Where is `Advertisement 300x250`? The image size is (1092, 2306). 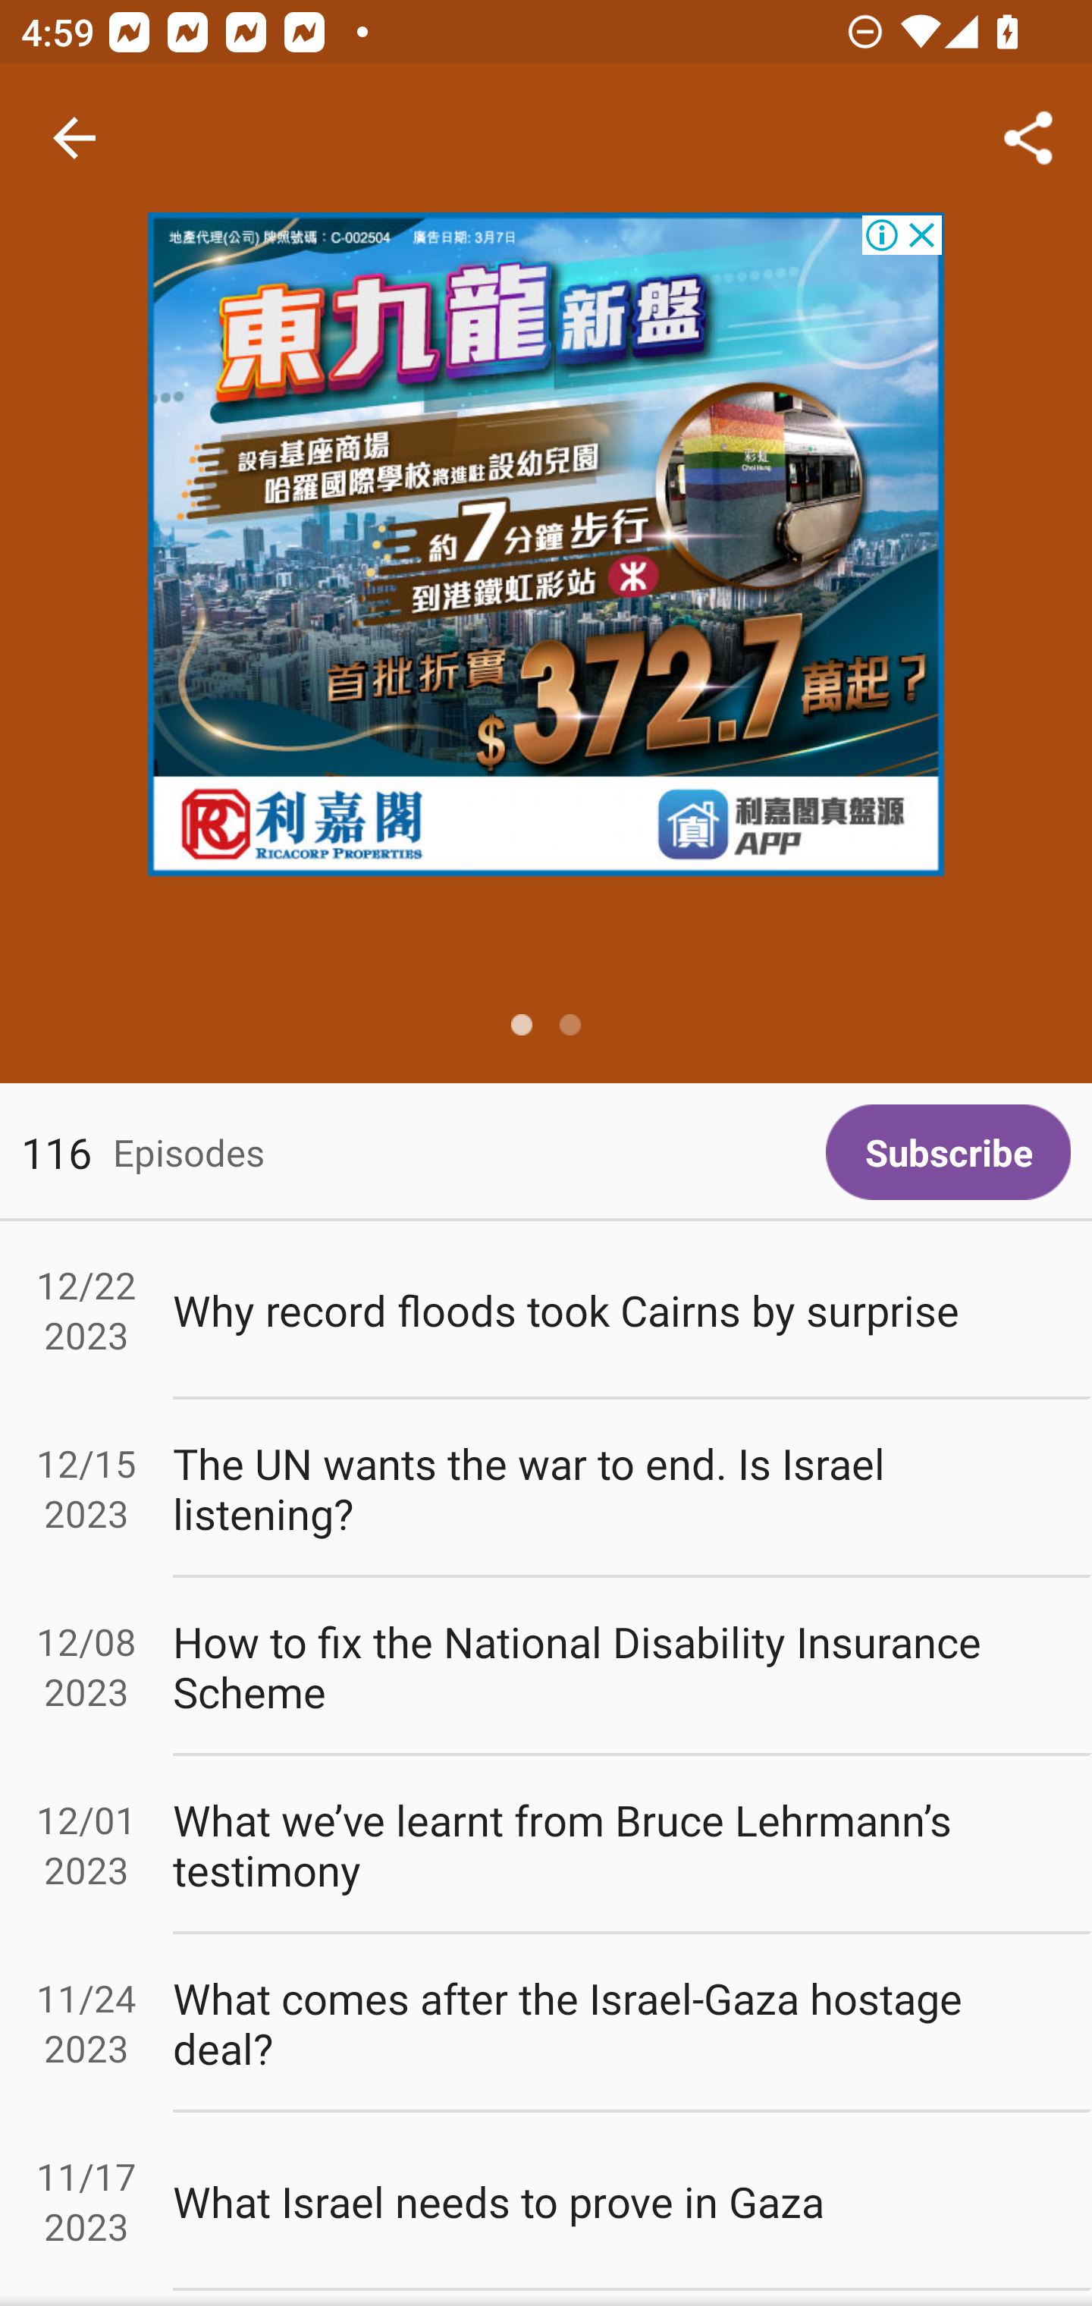 Advertisement 300x250 is located at coordinates (546, 544).